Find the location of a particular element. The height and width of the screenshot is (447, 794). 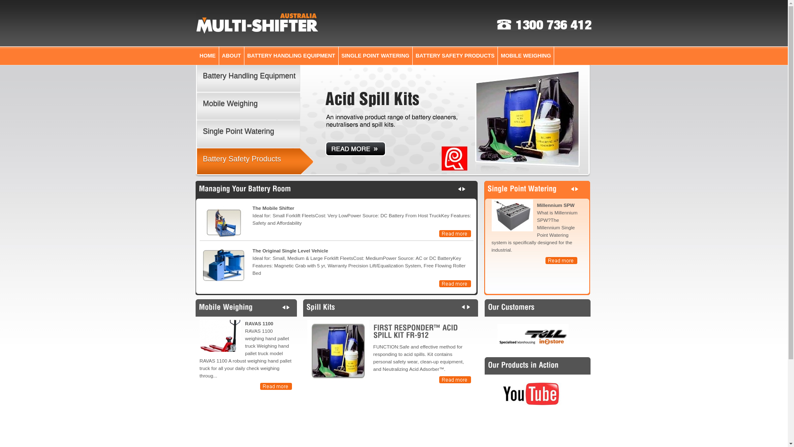

RAVAS 1100  is located at coordinates (276, 385).